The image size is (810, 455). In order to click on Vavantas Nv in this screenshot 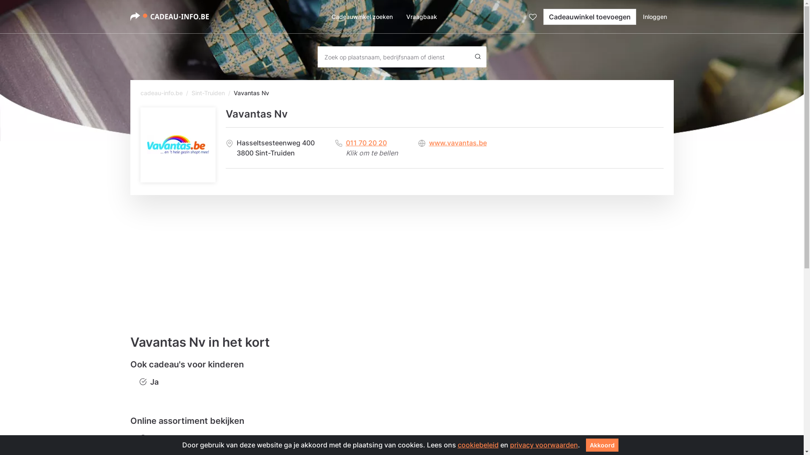, I will do `click(177, 145)`.